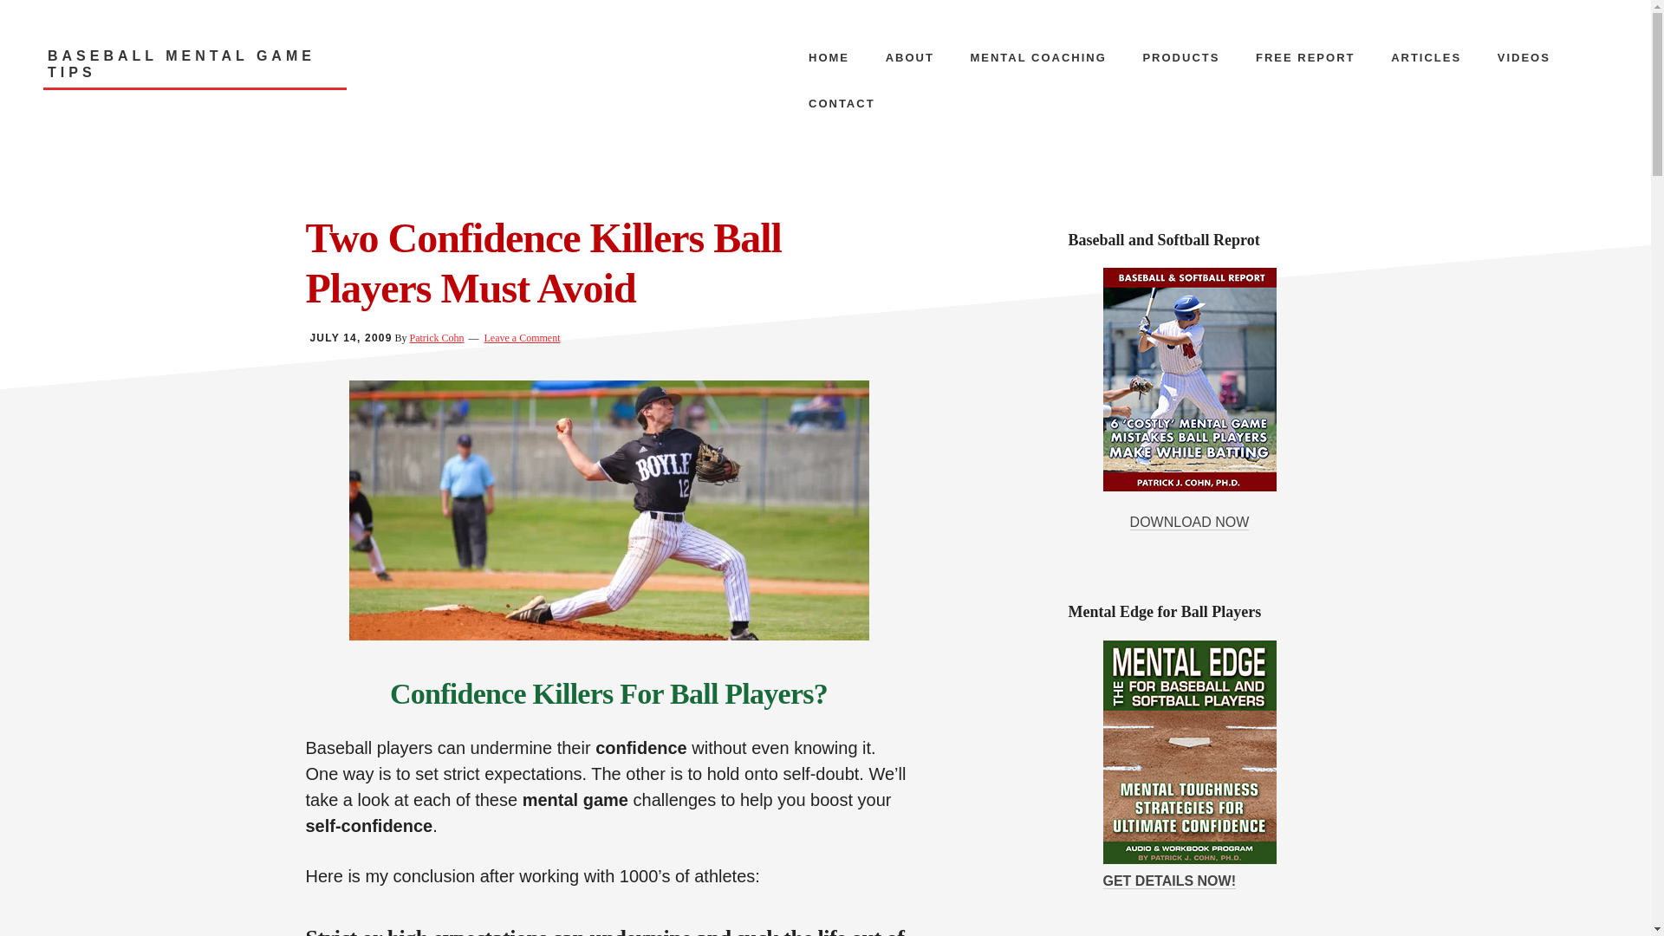 The width and height of the screenshot is (1664, 936). I want to click on FREE REPORT, so click(1304, 57).